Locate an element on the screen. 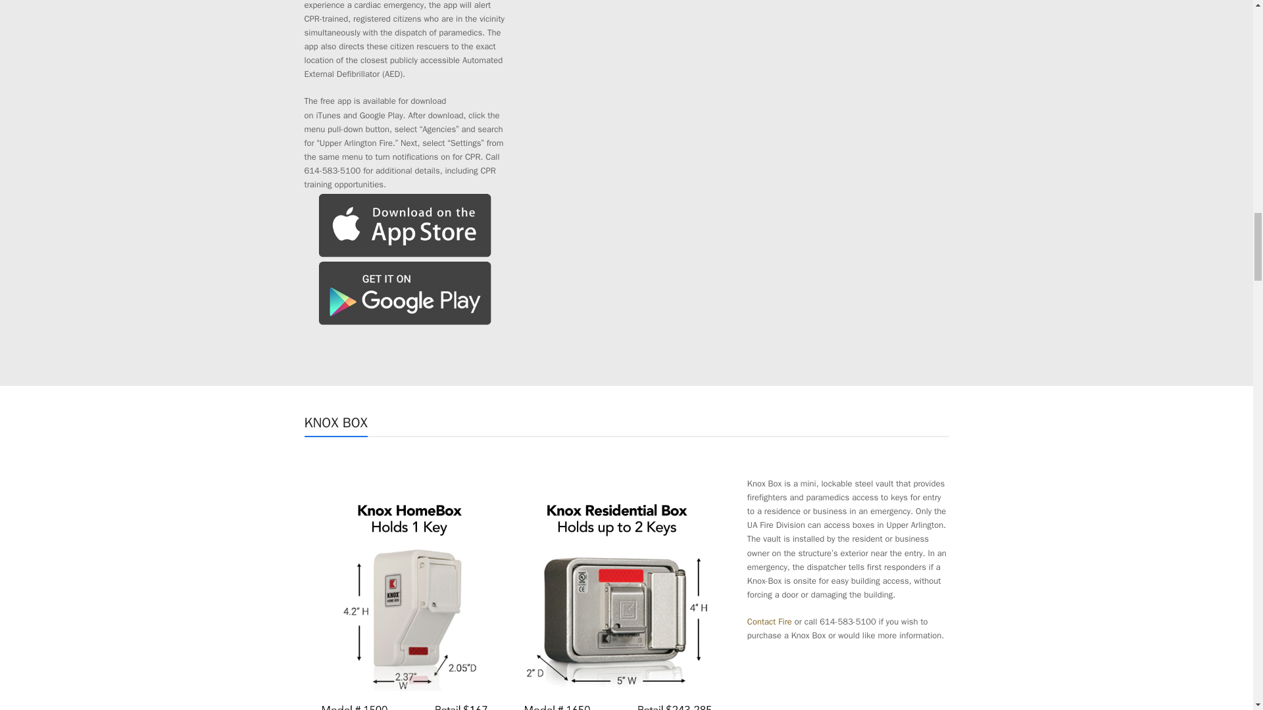 The height and width of the screenshot is (710, 1263). Apple App Store is located at coordinates (405, 225).